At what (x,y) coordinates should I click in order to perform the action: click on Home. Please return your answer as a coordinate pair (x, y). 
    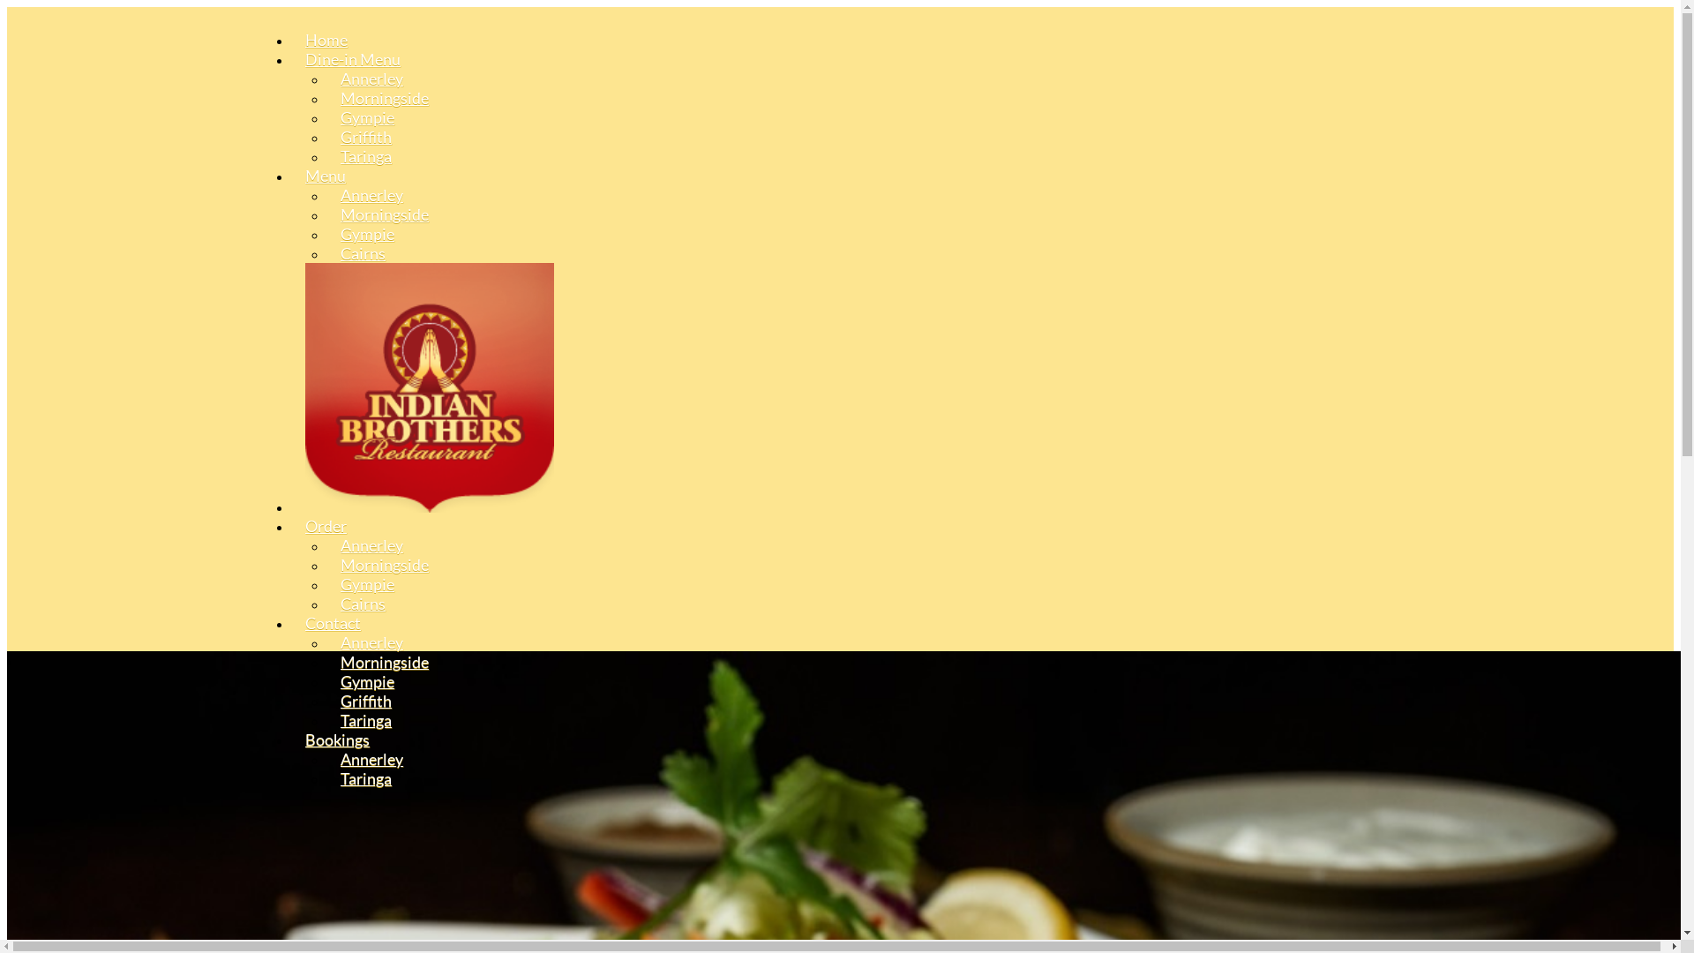
    Looking at the image, I should click on (326, 40).